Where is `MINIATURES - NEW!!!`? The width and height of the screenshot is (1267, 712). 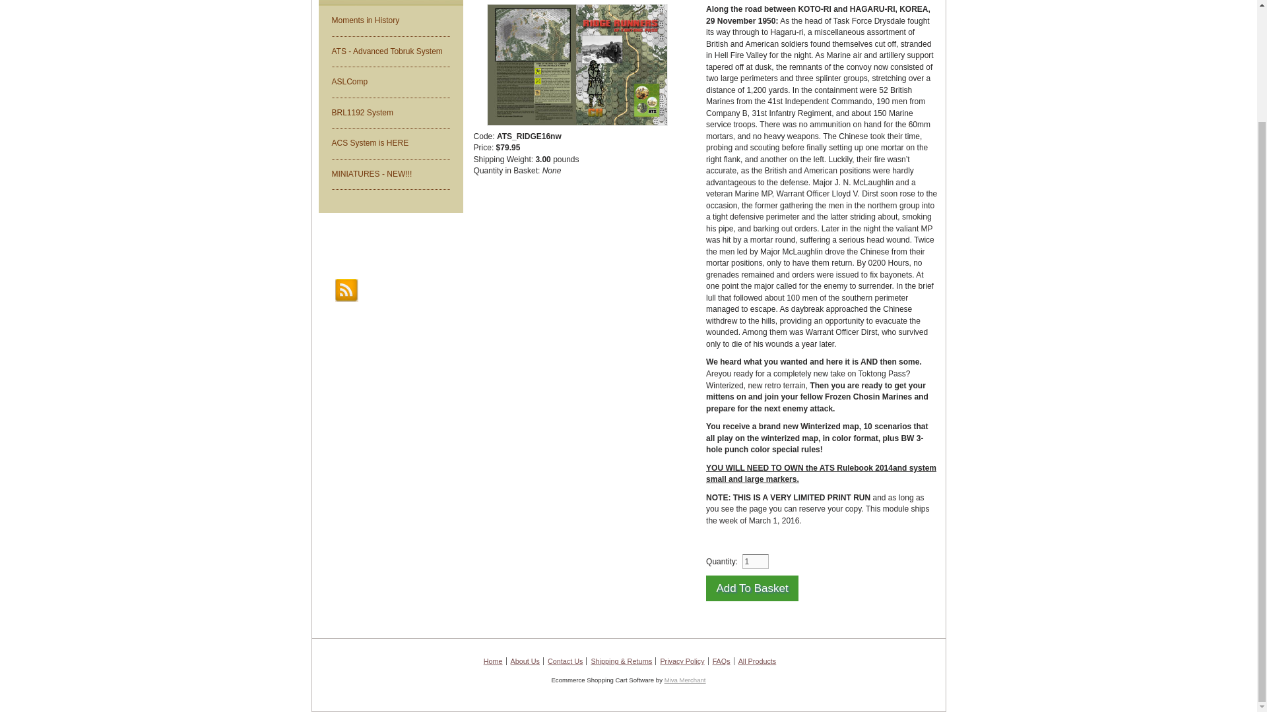
MINIATURES - NEW!!! is located at coordinates (390, 174).